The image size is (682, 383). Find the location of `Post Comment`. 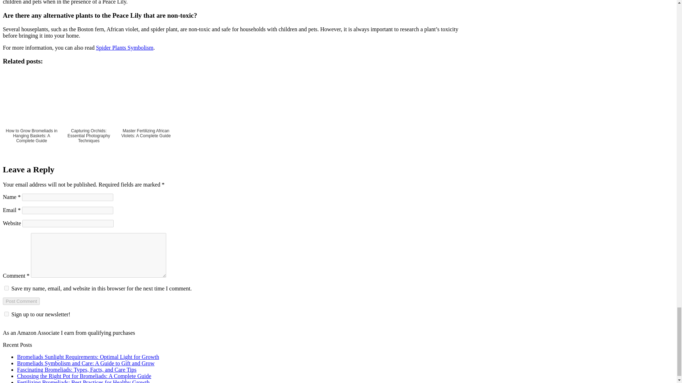

Post Comment is located at coordinates (21, 301).